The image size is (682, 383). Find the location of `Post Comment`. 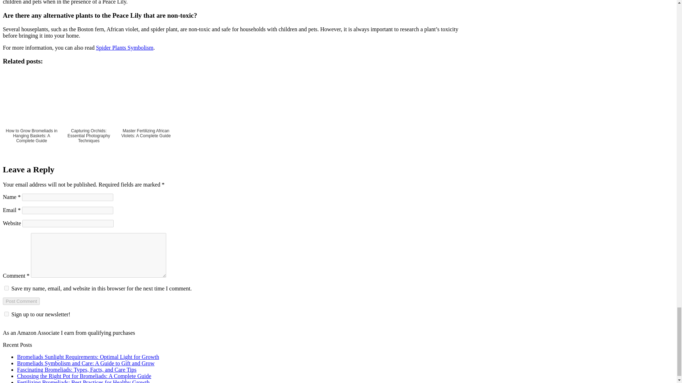

Post Comment is located at coordinates (21, 301).